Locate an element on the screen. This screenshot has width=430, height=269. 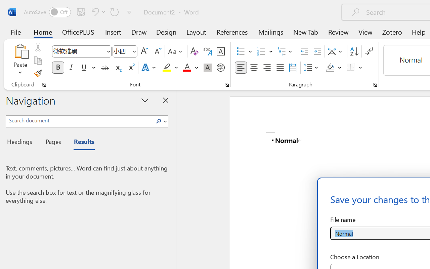
Font Size is located at coordinates (125, 51).